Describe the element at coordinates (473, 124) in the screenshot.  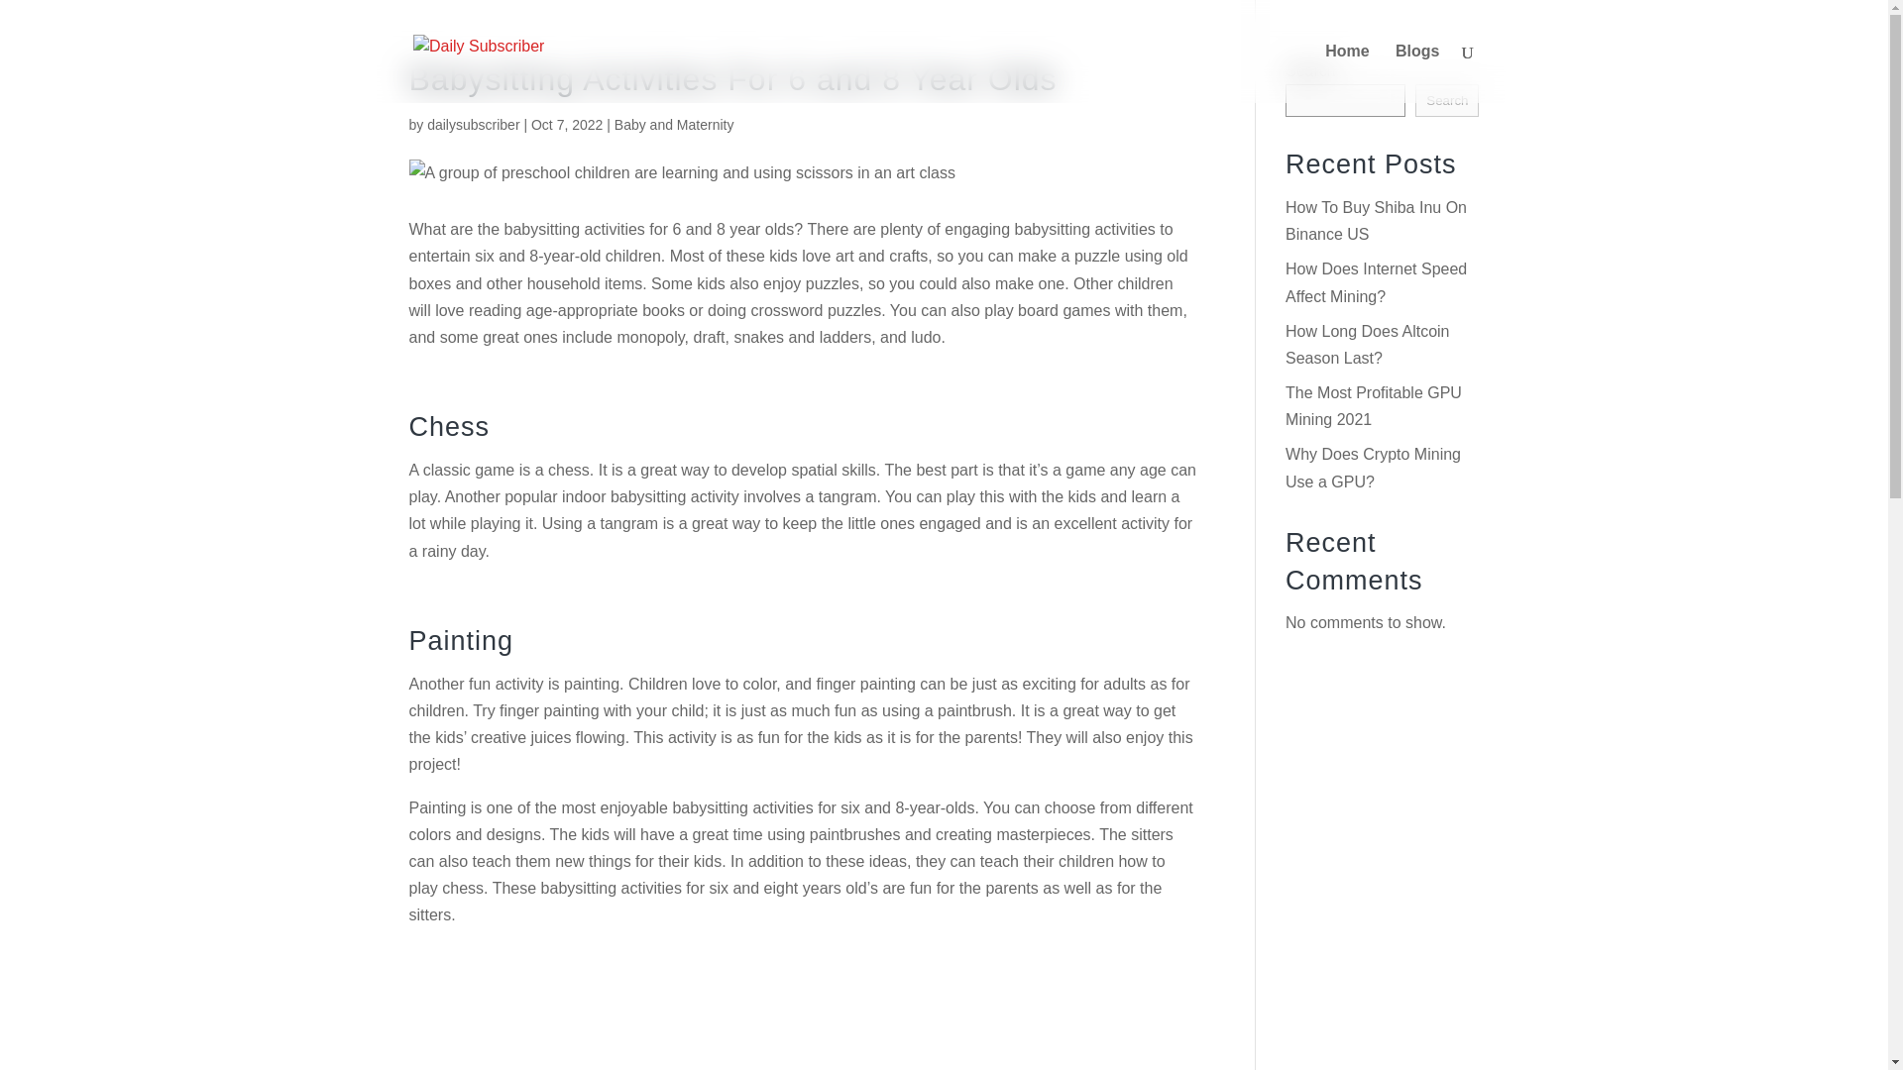
I see `Posts by dailysubscriber` at that location.